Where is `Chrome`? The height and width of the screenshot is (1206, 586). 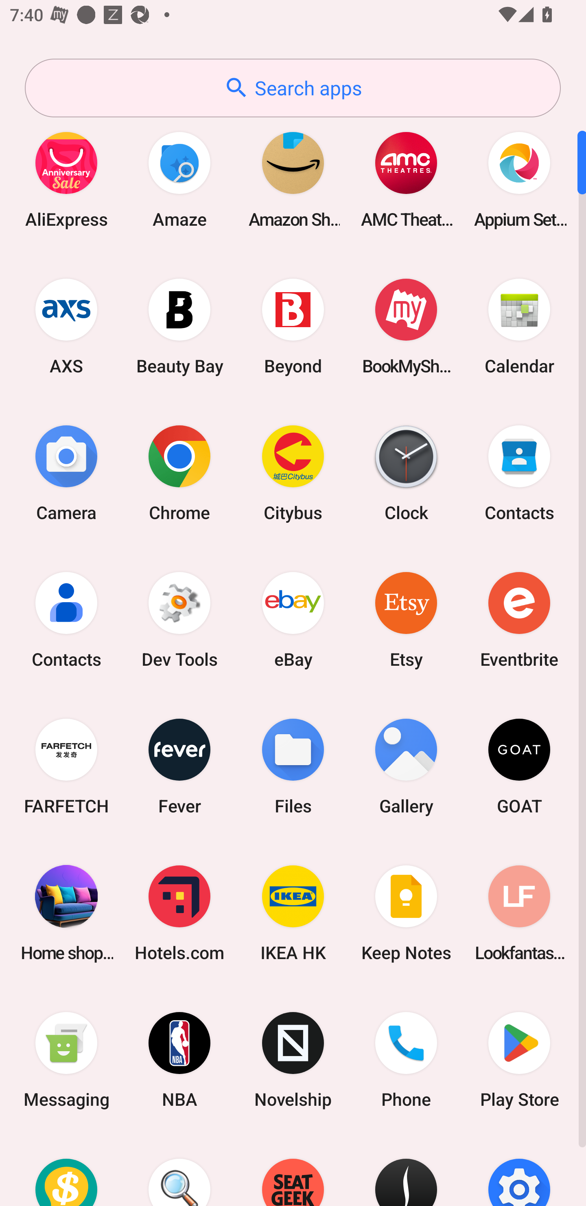 Chrome is located at coordinates (179, 473).